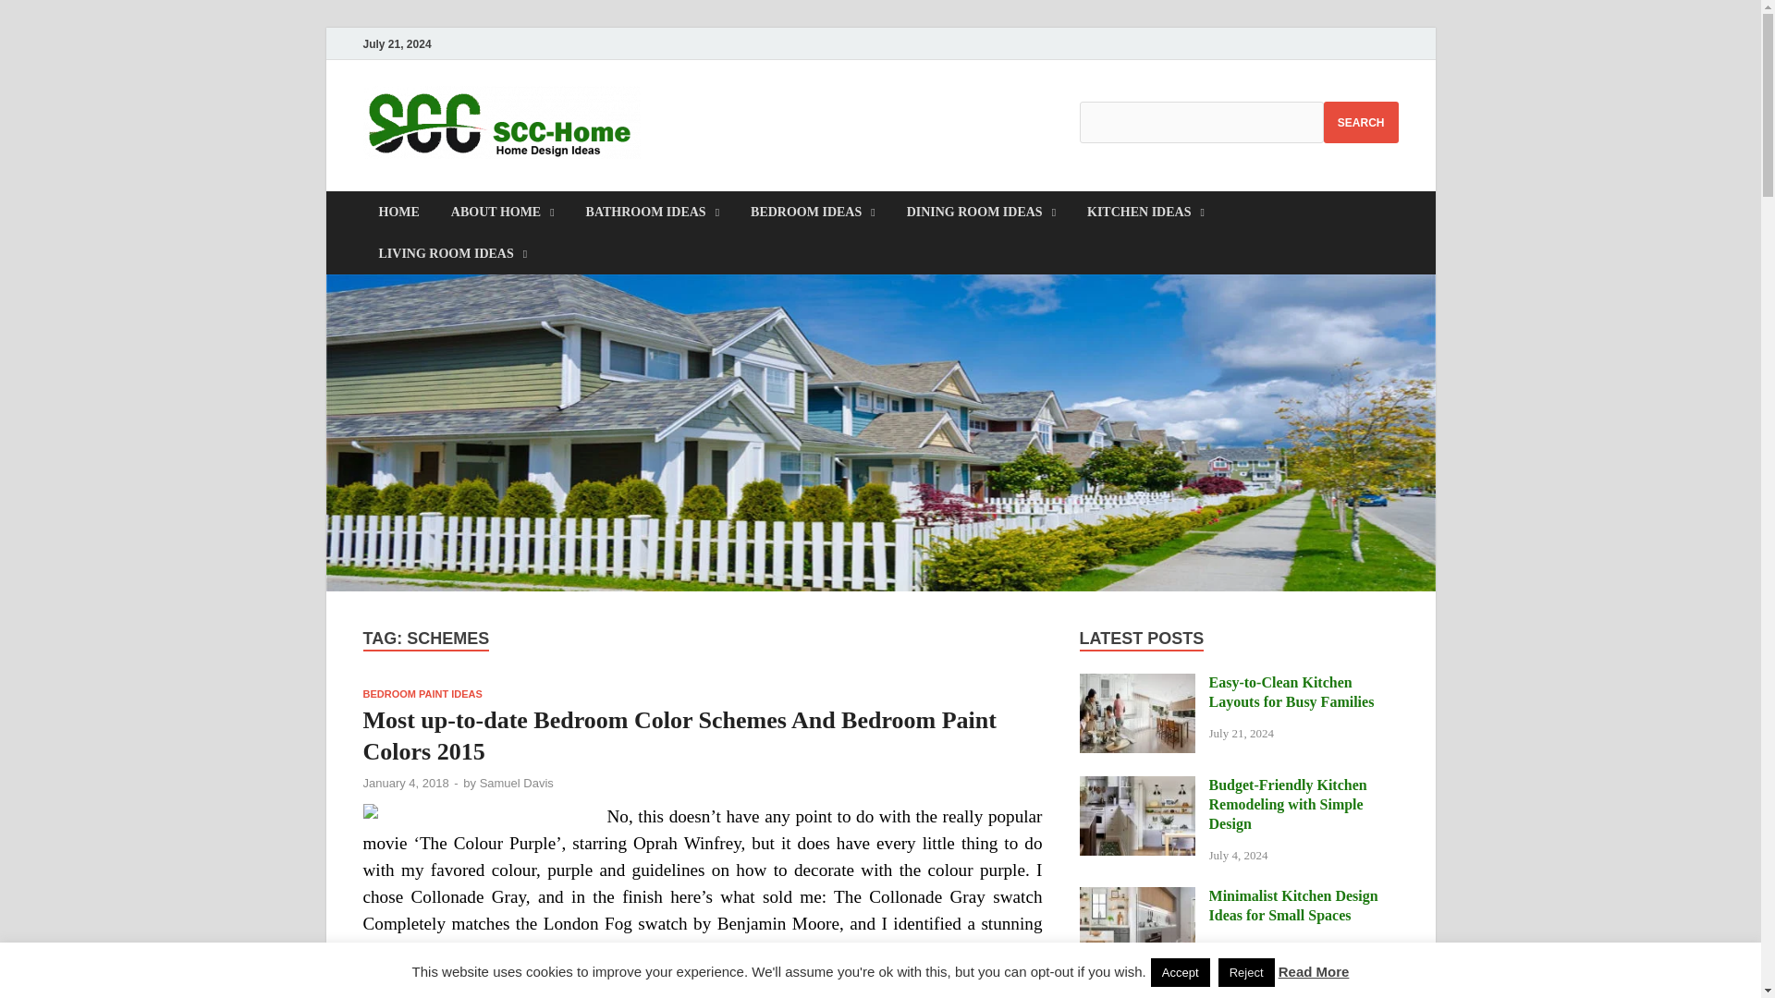  Describe the element at coordinates (398, 212) in the screenshot. I see `HOME` at that location.